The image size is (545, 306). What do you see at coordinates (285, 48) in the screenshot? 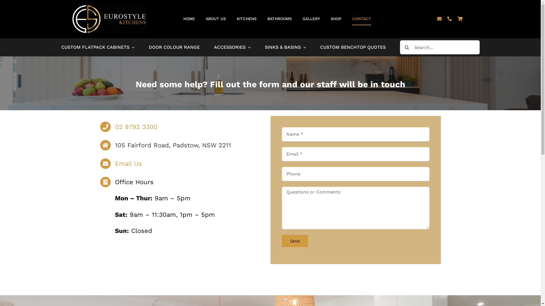
I see `SINKS & BASINS` at bounding box center [285, 48].